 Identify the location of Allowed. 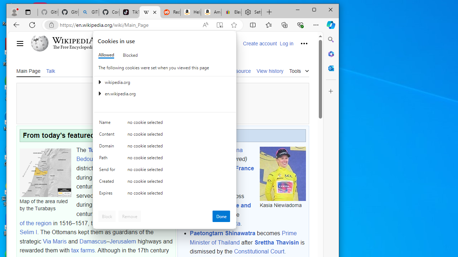
(106, 55).